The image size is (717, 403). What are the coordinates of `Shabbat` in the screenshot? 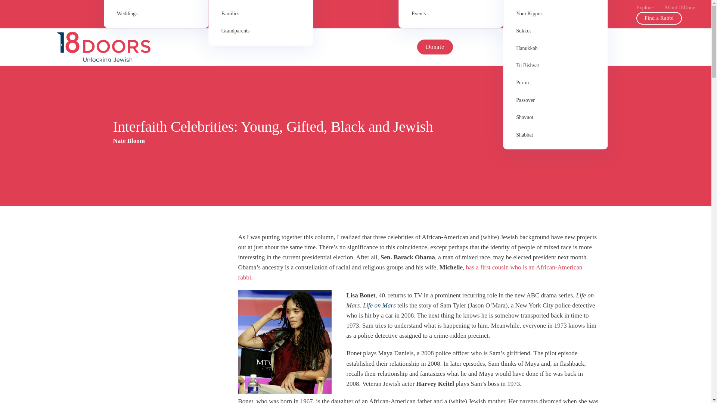 It's located at (555, 135).